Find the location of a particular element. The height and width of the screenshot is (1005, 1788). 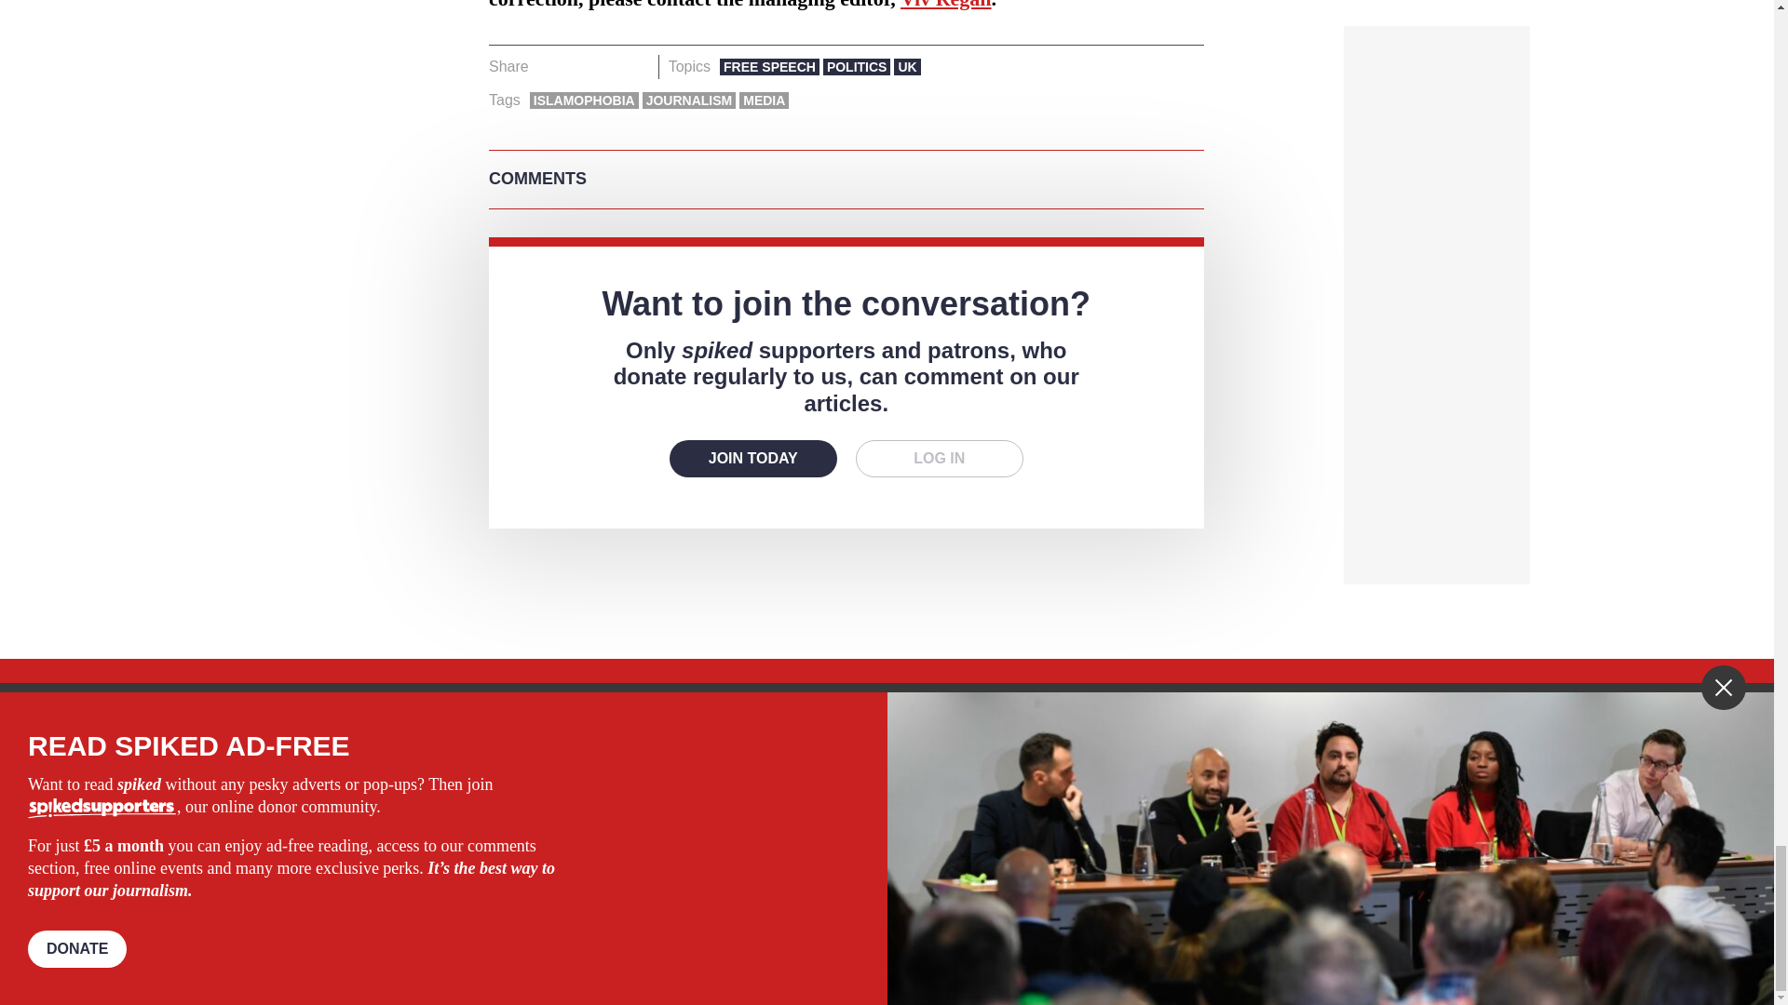

Share on Facebook is located at coordinates (549, 67).